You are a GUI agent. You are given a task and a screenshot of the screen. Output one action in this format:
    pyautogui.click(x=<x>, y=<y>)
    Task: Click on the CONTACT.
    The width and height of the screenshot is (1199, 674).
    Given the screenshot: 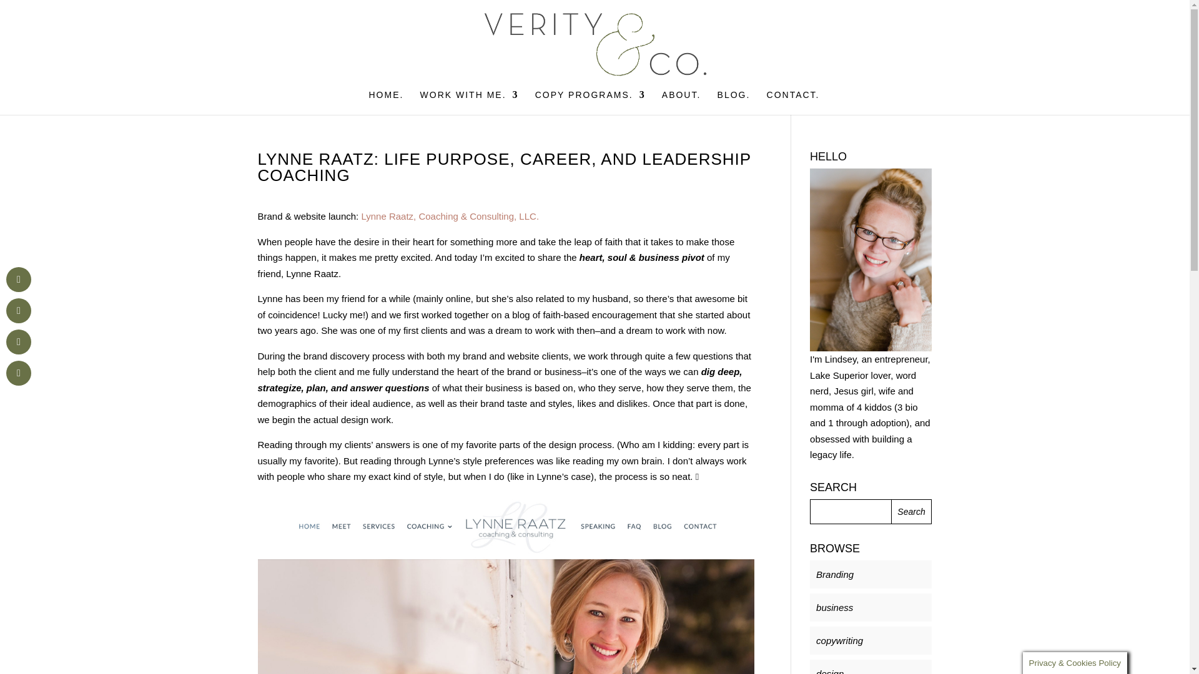 What is the action you would take?
    pyautogui.click(x=793, y=102)
    